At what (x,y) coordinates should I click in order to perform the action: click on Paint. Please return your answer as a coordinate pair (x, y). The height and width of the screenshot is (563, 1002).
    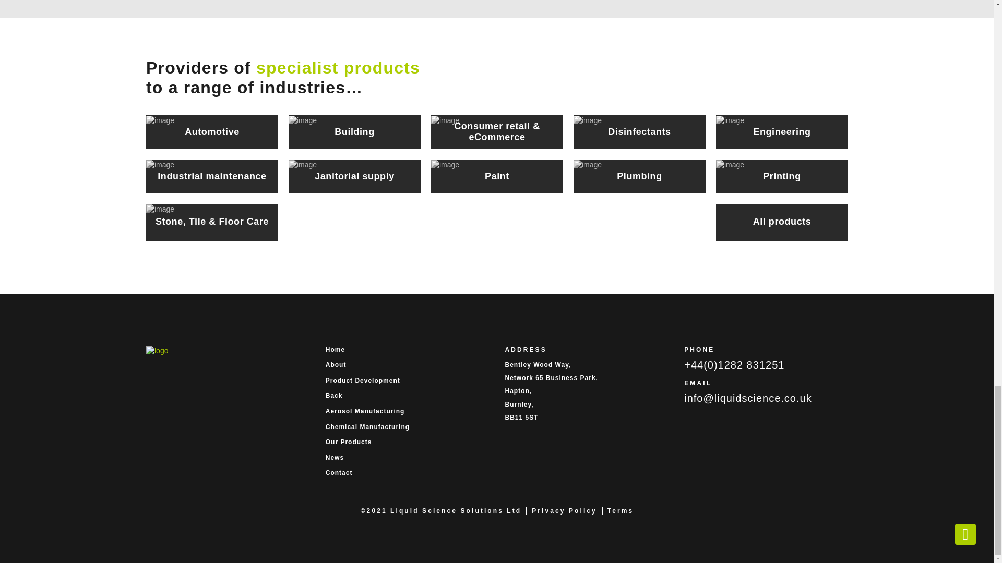
    Looking at the image, I should click on (497, 176).